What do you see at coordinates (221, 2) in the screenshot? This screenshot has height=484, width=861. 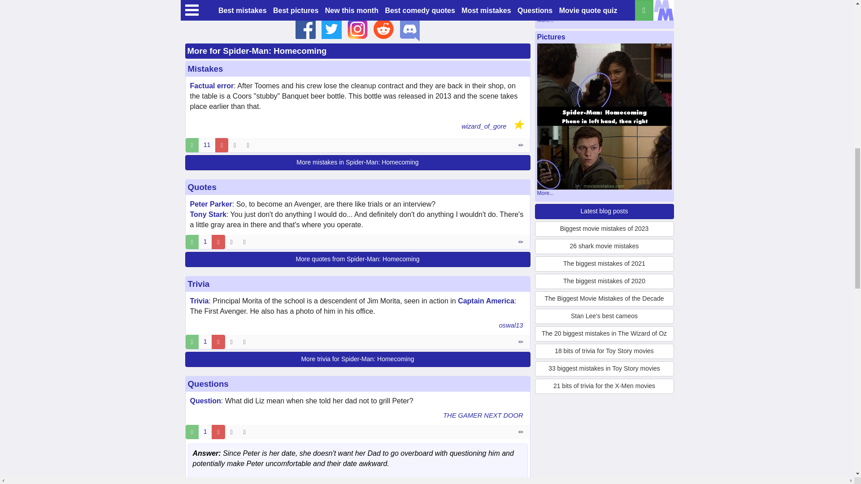 I see `I dislike this` at bounding box center [221, 2].